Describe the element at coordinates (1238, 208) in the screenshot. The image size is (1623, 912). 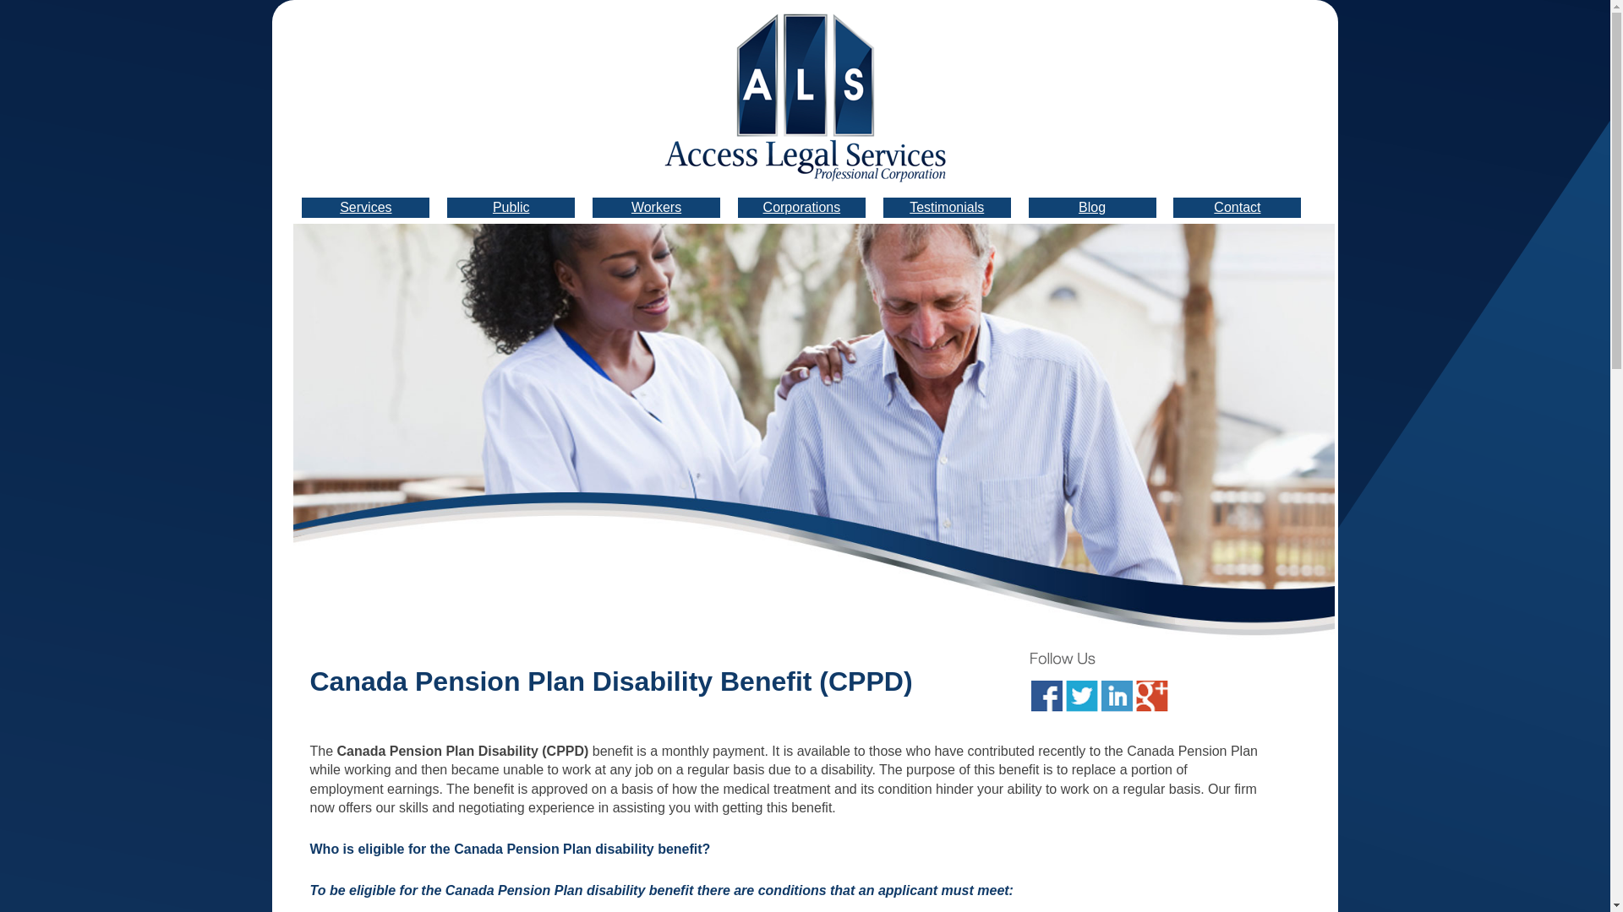
I see `Contact` at that location.